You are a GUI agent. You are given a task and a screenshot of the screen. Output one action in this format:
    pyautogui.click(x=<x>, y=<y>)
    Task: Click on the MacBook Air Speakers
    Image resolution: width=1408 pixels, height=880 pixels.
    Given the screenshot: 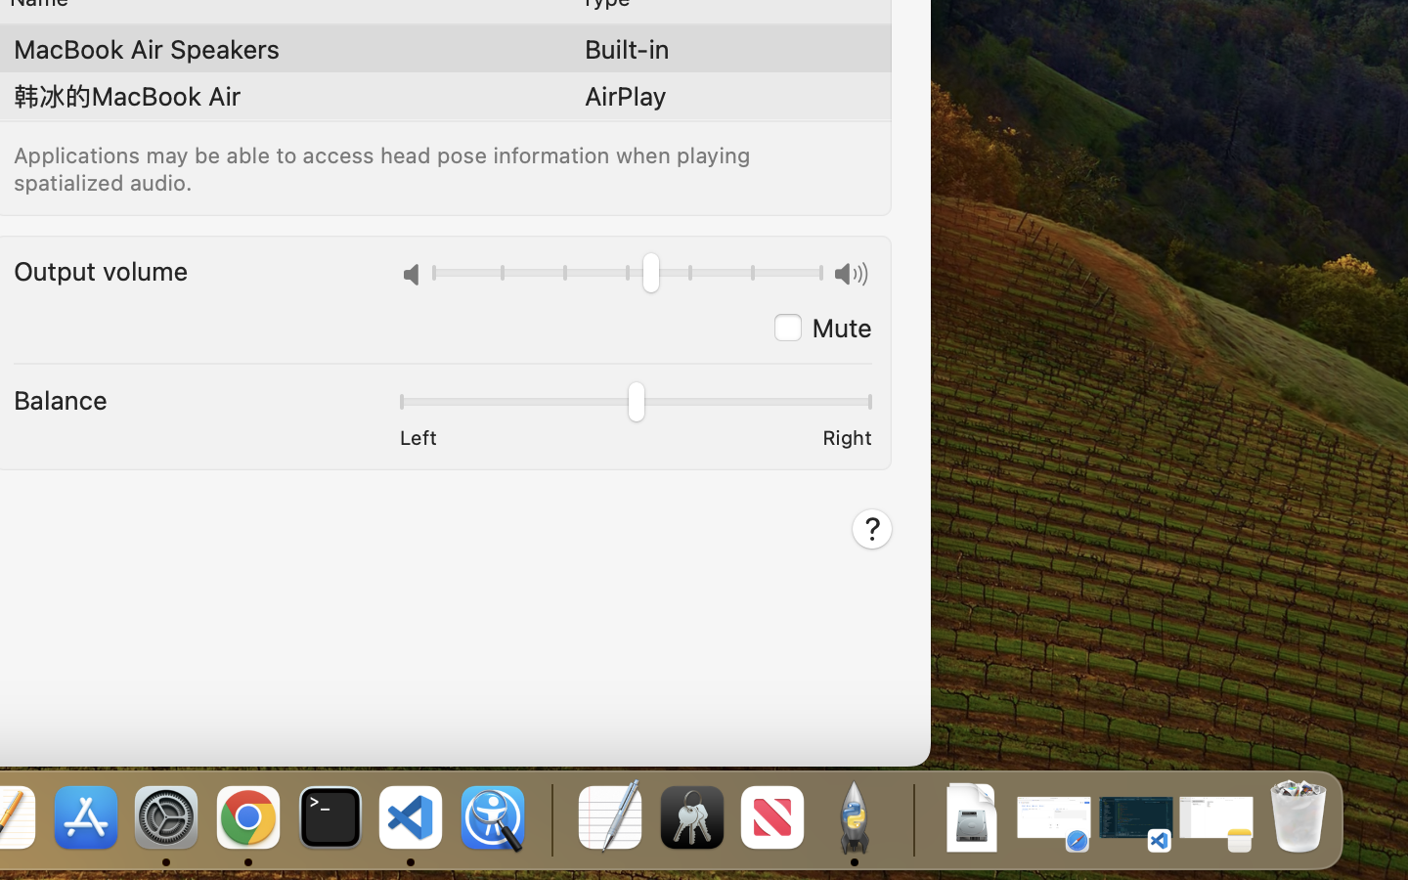 What is the action you would take?
    pyautogui.click(x=147, y=49)
    